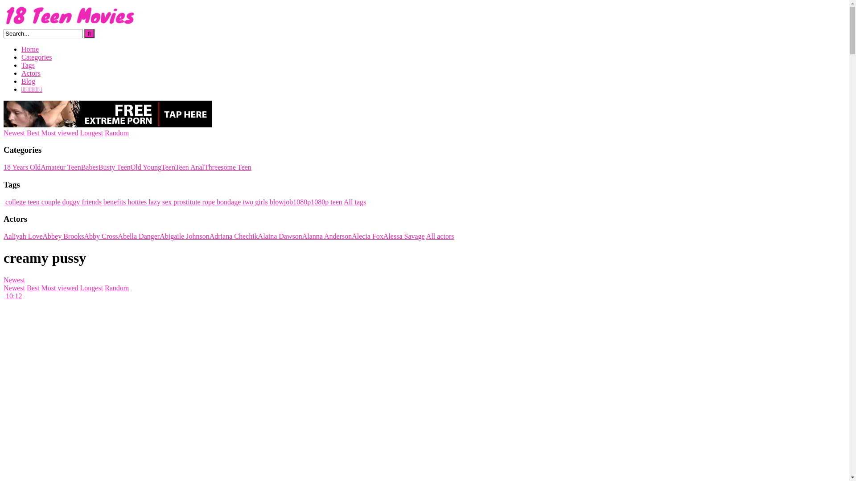  Describe the element at coordinates (37, 57) in the screenshot. I see `Categories` at that location.